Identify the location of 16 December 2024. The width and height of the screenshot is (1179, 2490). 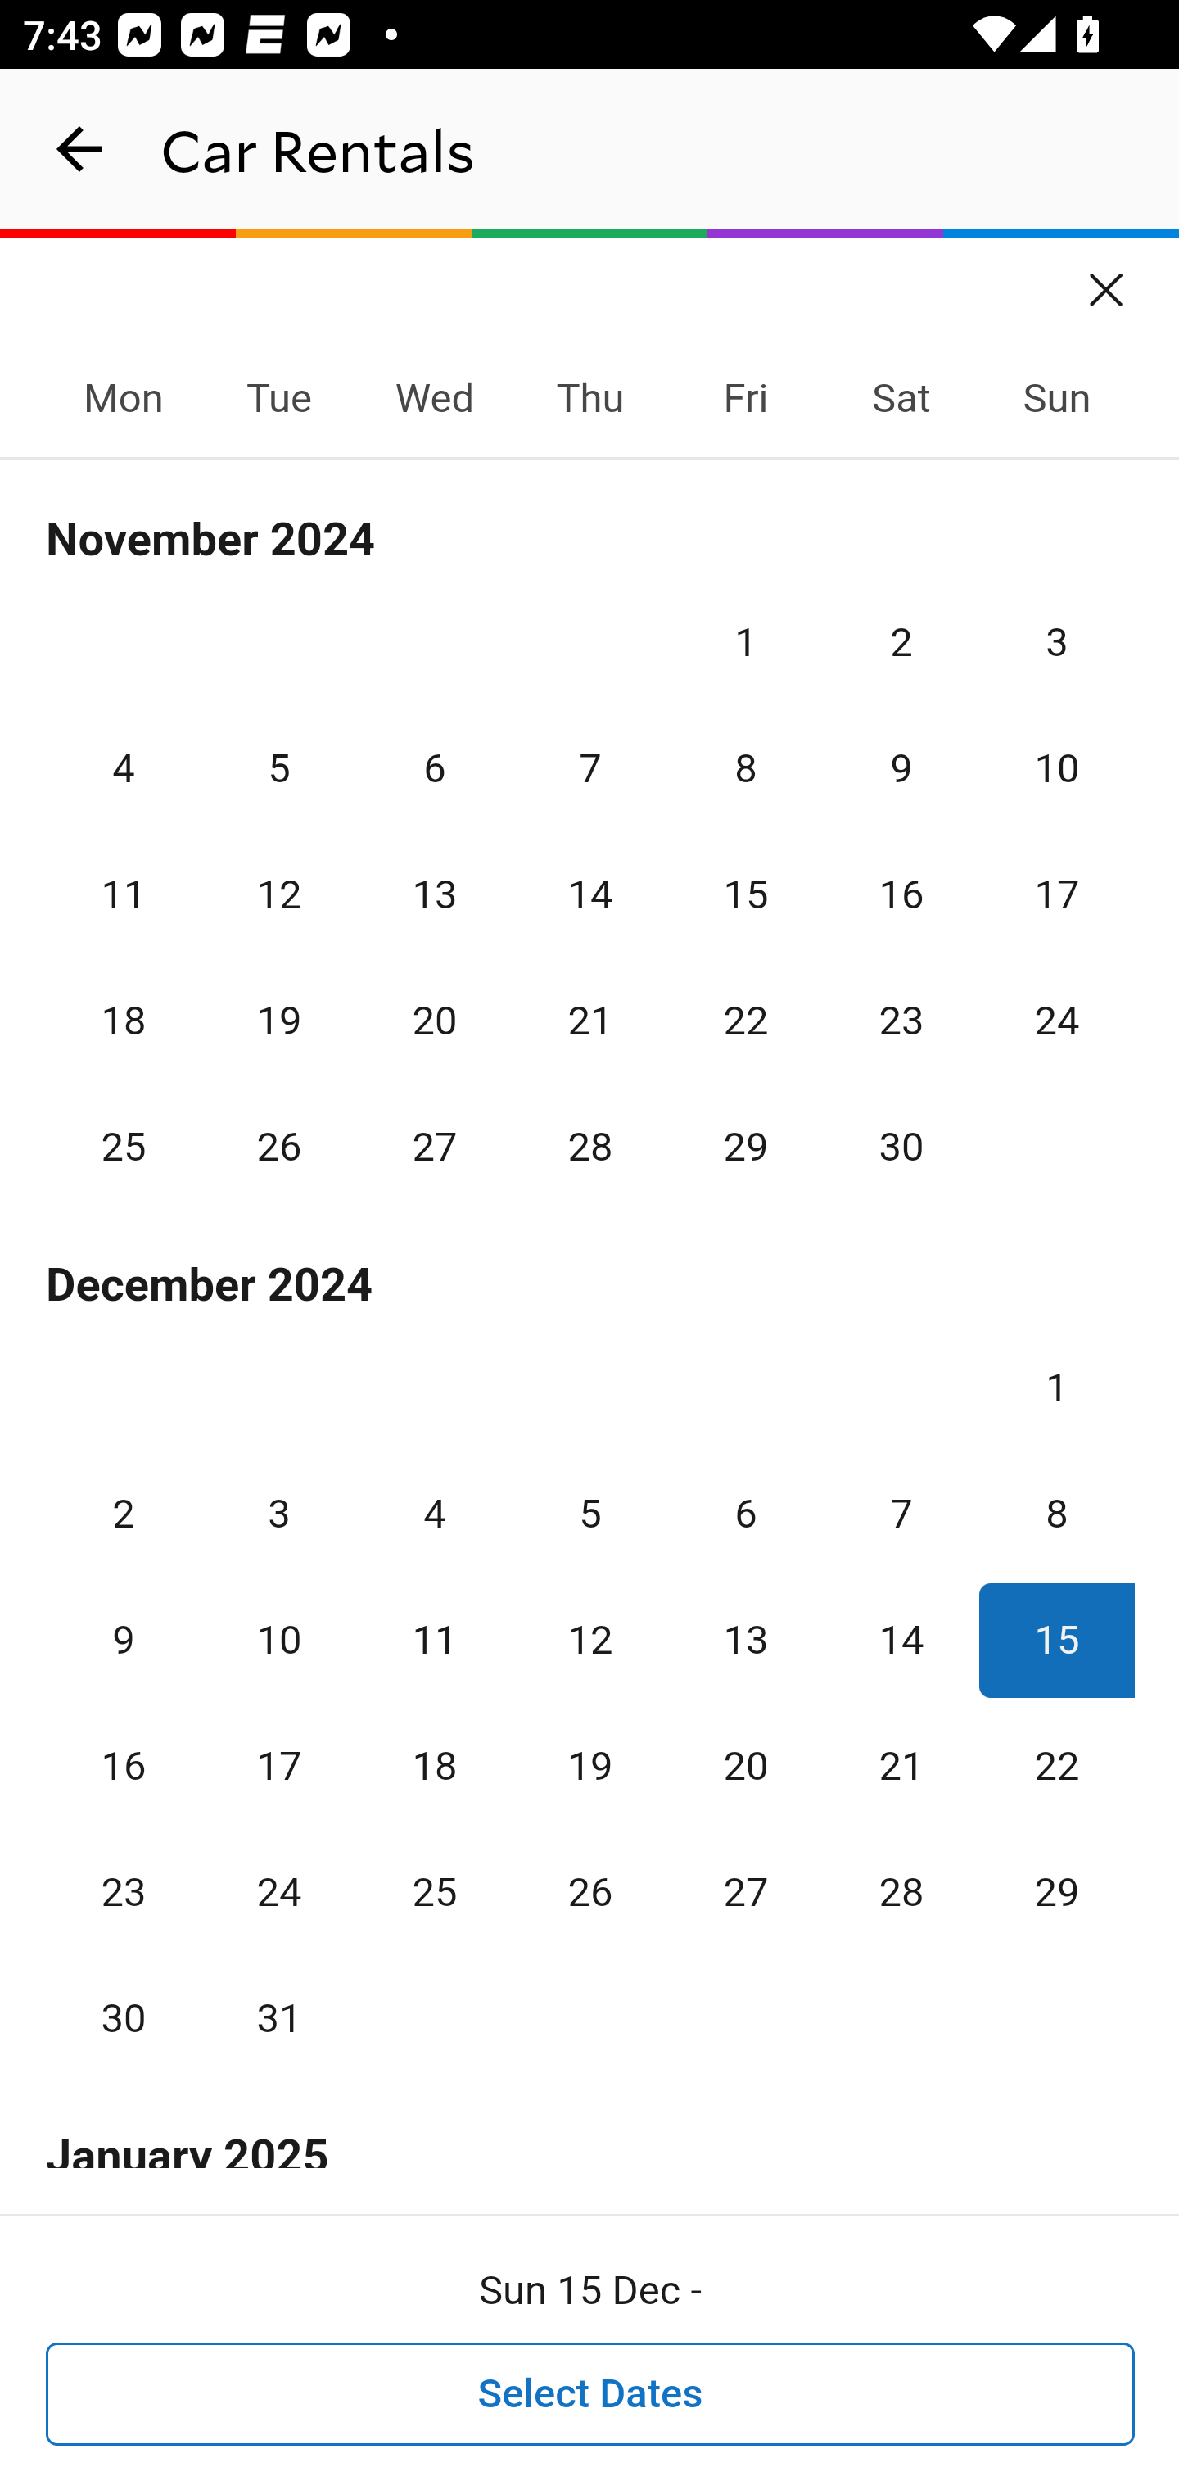
(124, 1766).